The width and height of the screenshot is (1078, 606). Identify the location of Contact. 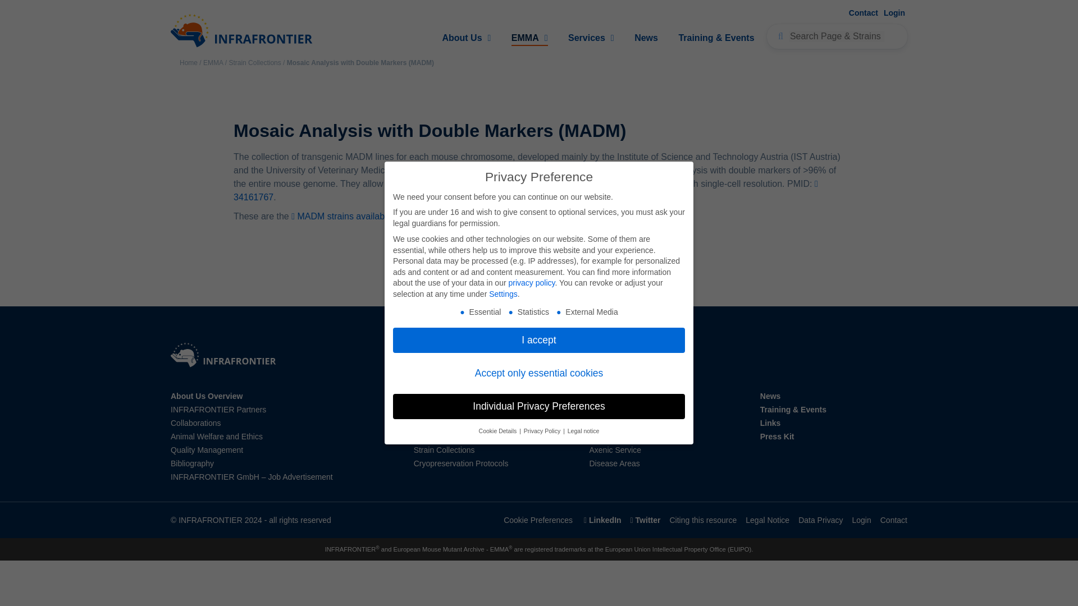
(864, 12).